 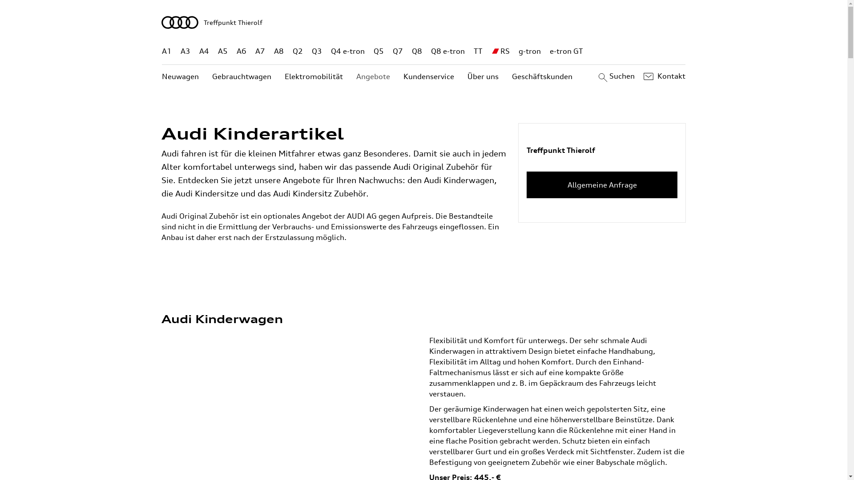 I want to click on Kundenservice, so click(x=429, y=76).